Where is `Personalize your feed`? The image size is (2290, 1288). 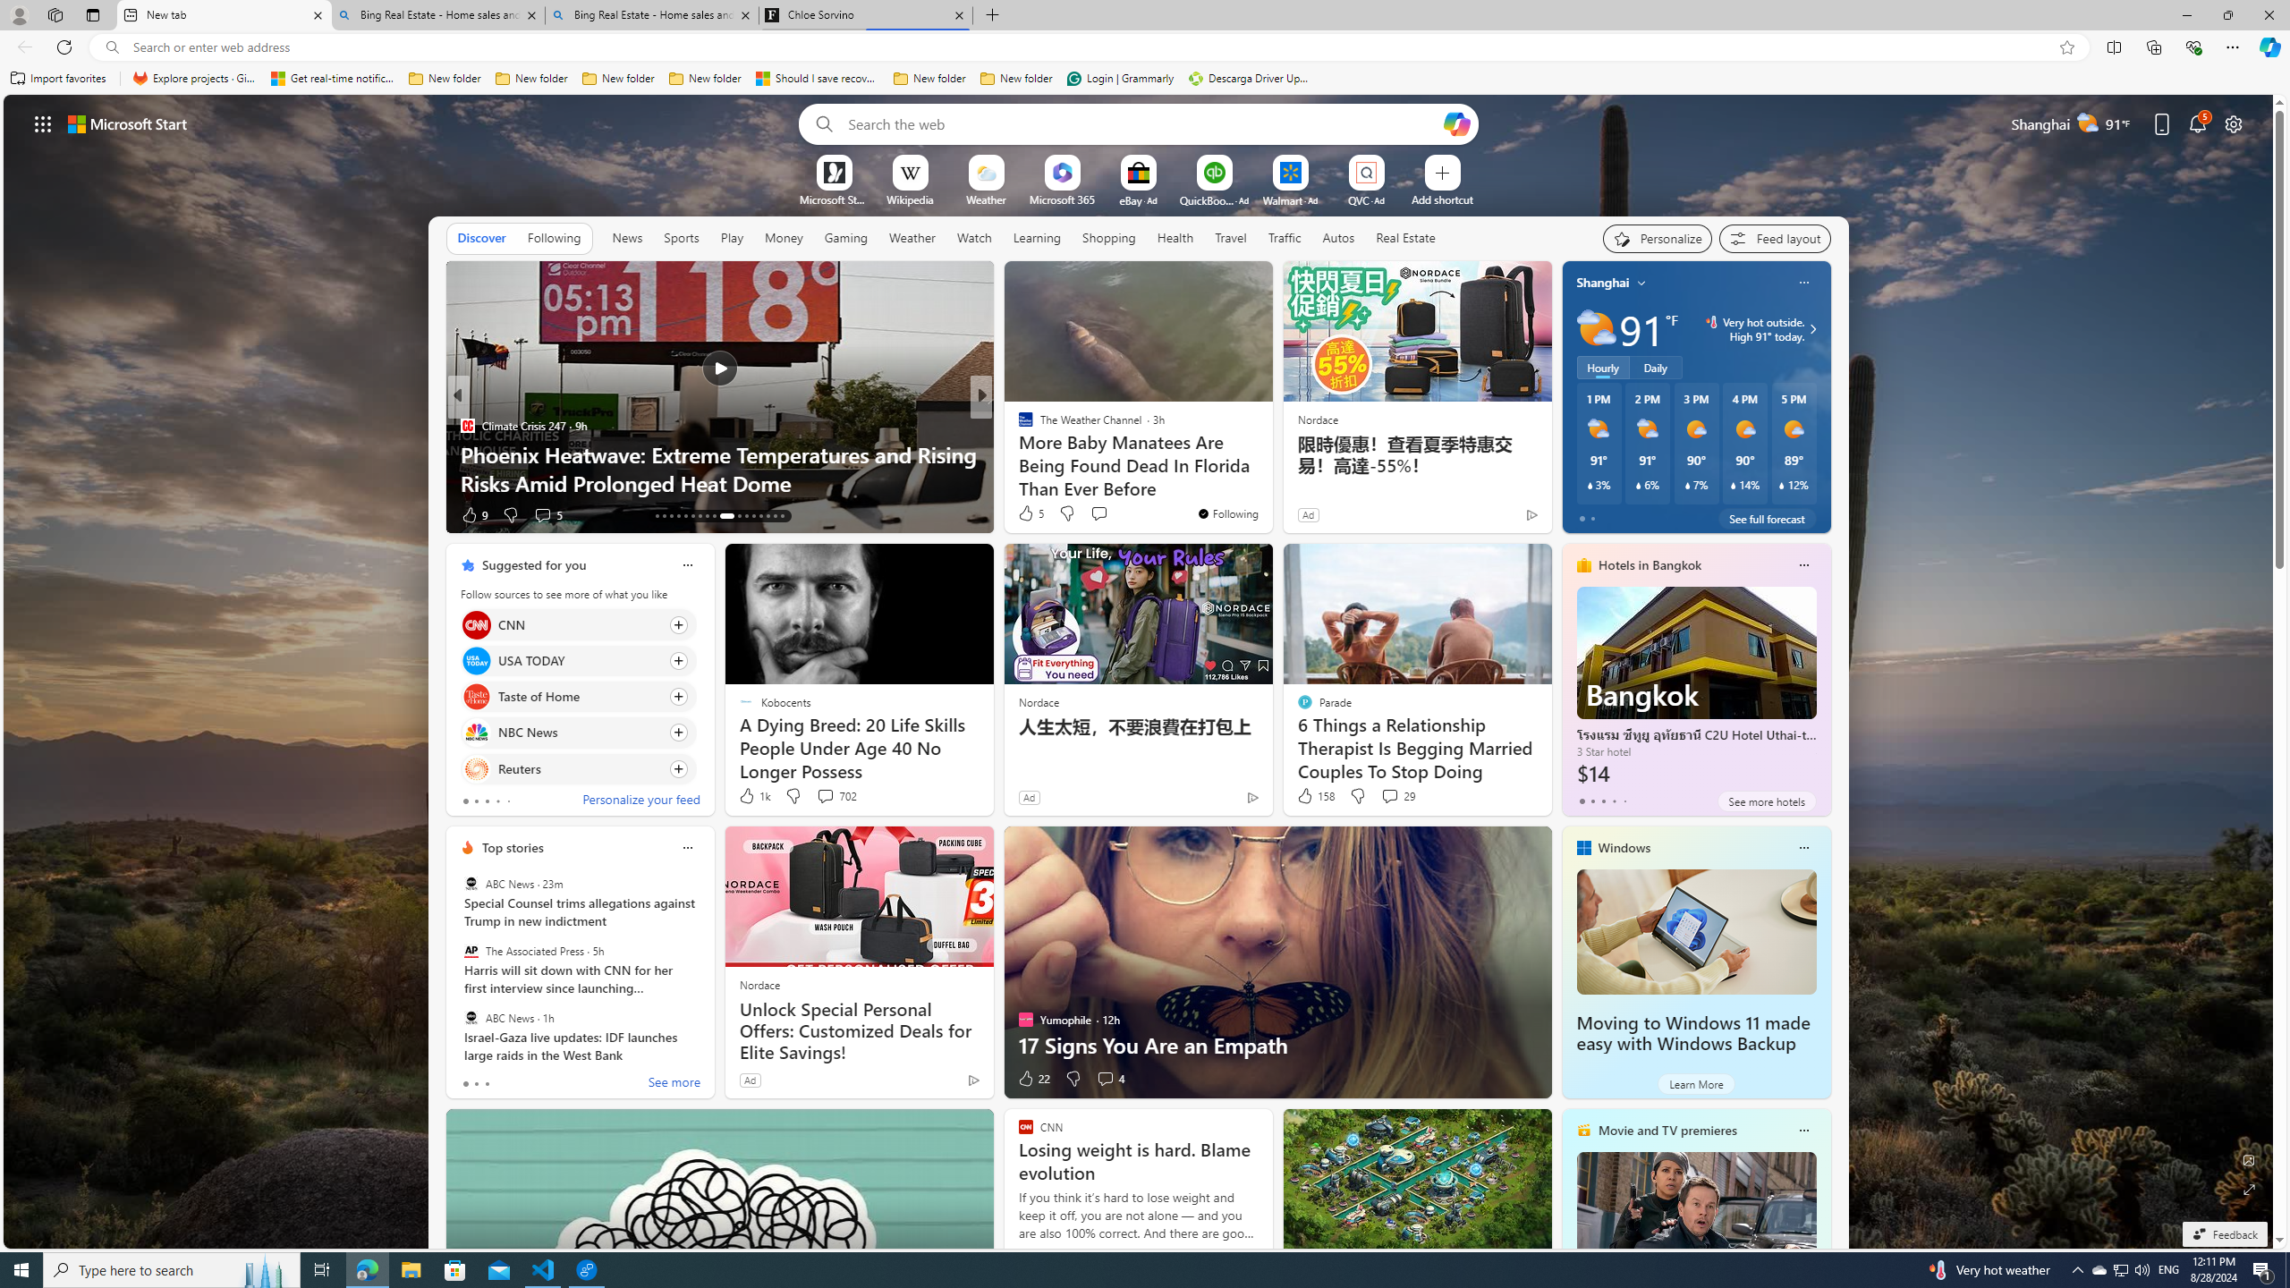
Personalize your feed is located at coordinates (640, 801).